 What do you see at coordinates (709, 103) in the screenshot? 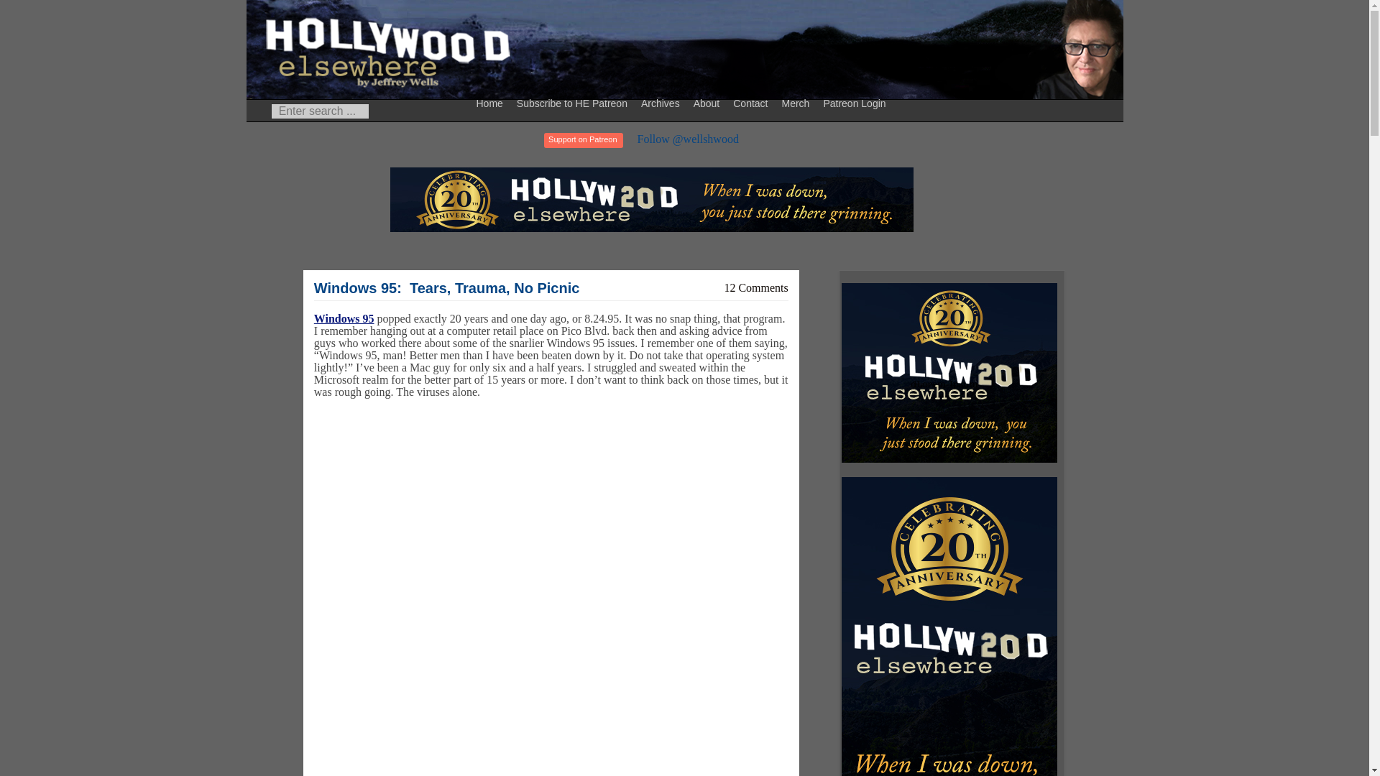
I see `About` at bounding box center [709, 103].